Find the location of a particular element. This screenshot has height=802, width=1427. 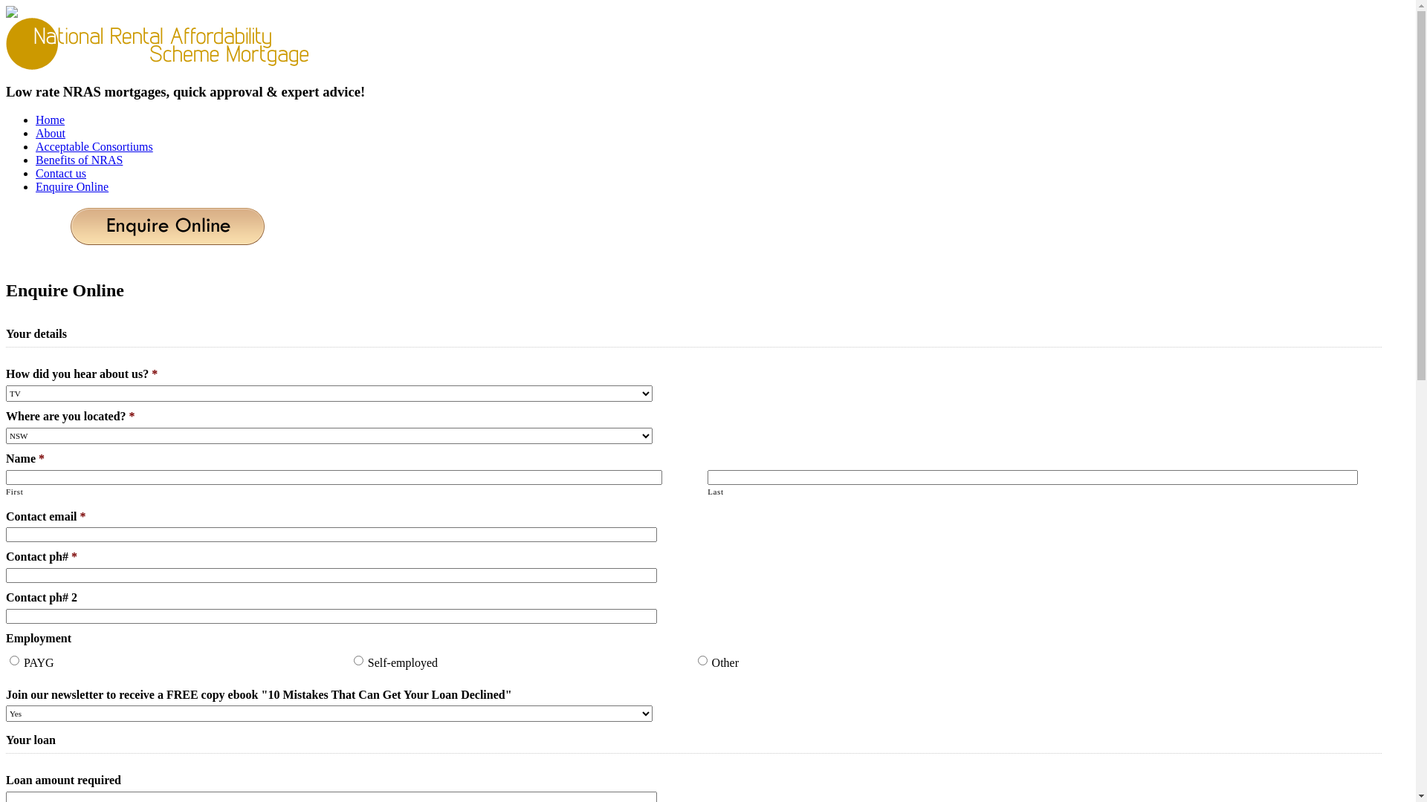

Contact us is located at coordinates (61, 174).